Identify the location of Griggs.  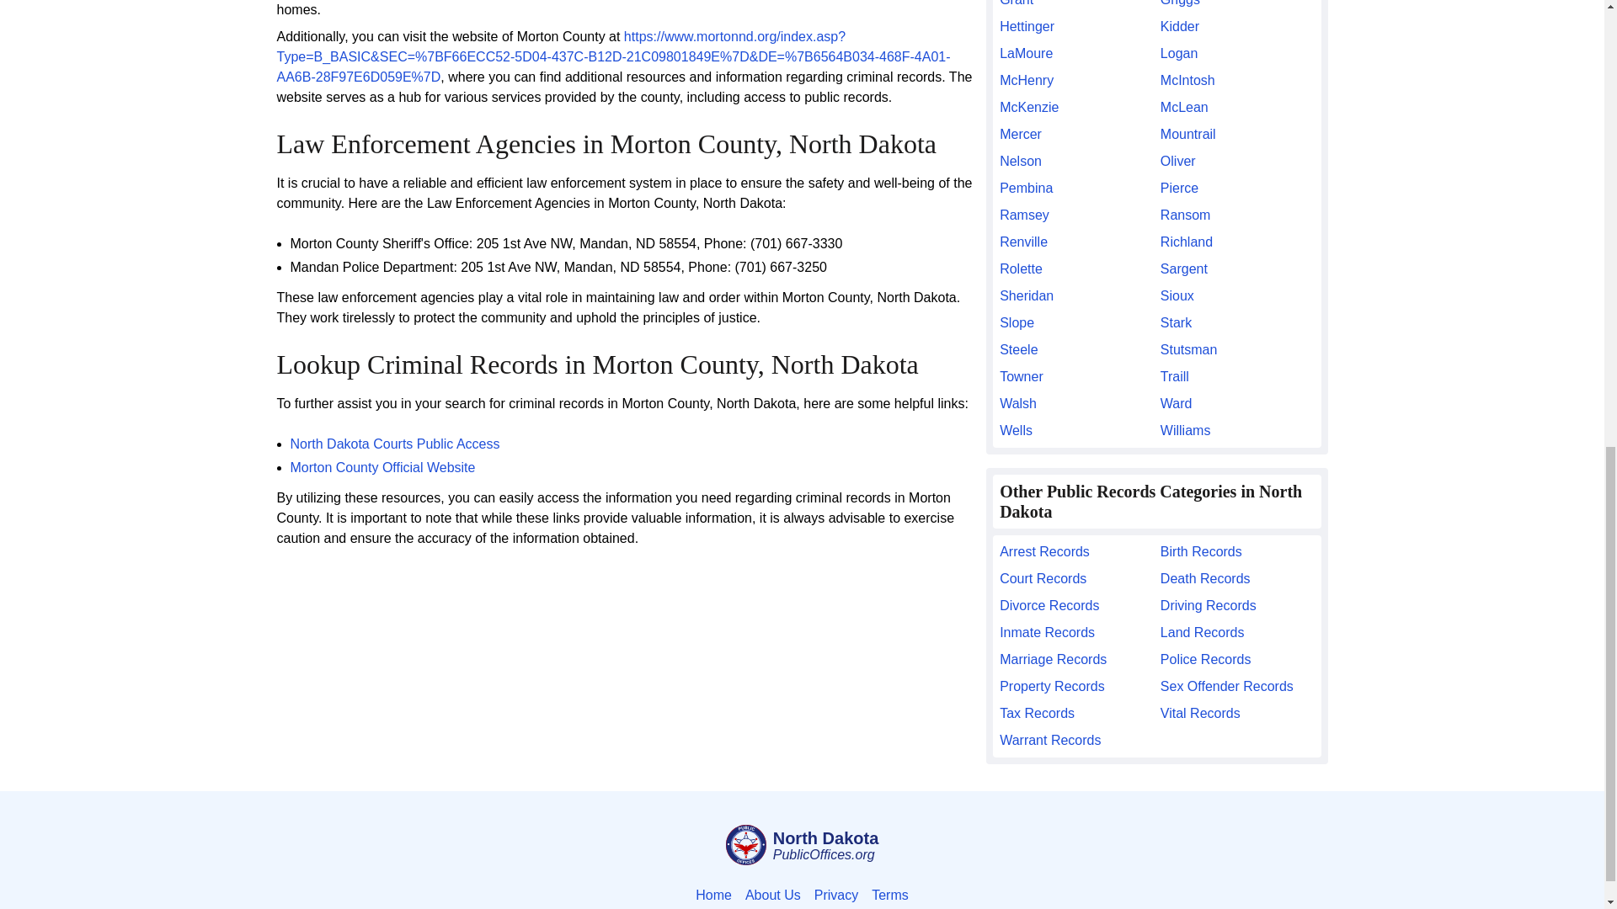
(1237, 5).